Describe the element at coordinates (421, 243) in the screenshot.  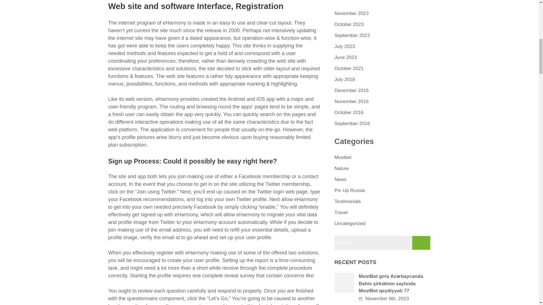
I see `Search` at that location.